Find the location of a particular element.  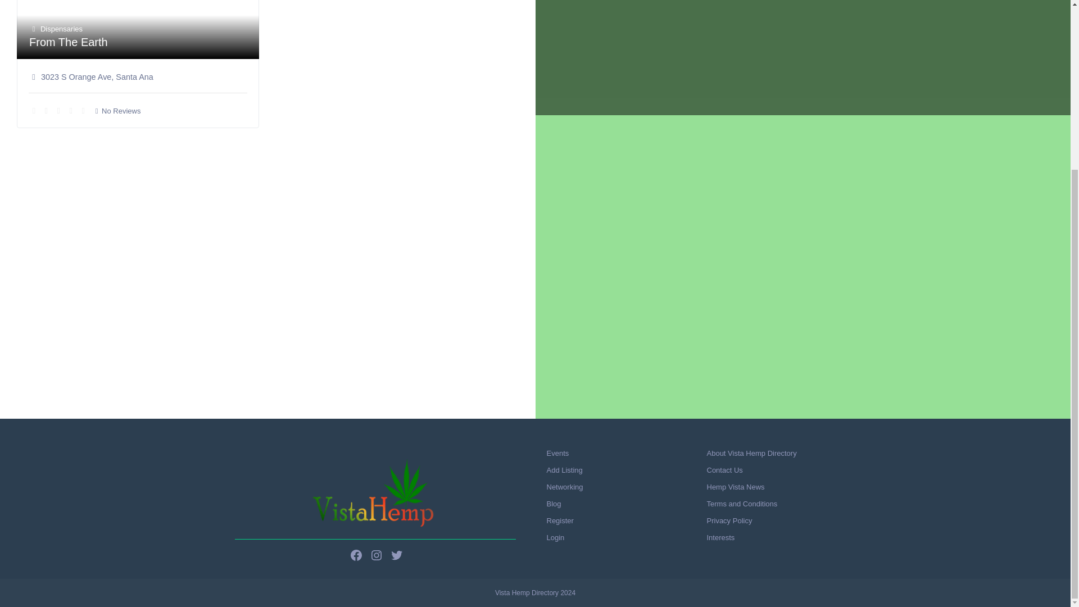

Blog is located at coordinates (553, 504).